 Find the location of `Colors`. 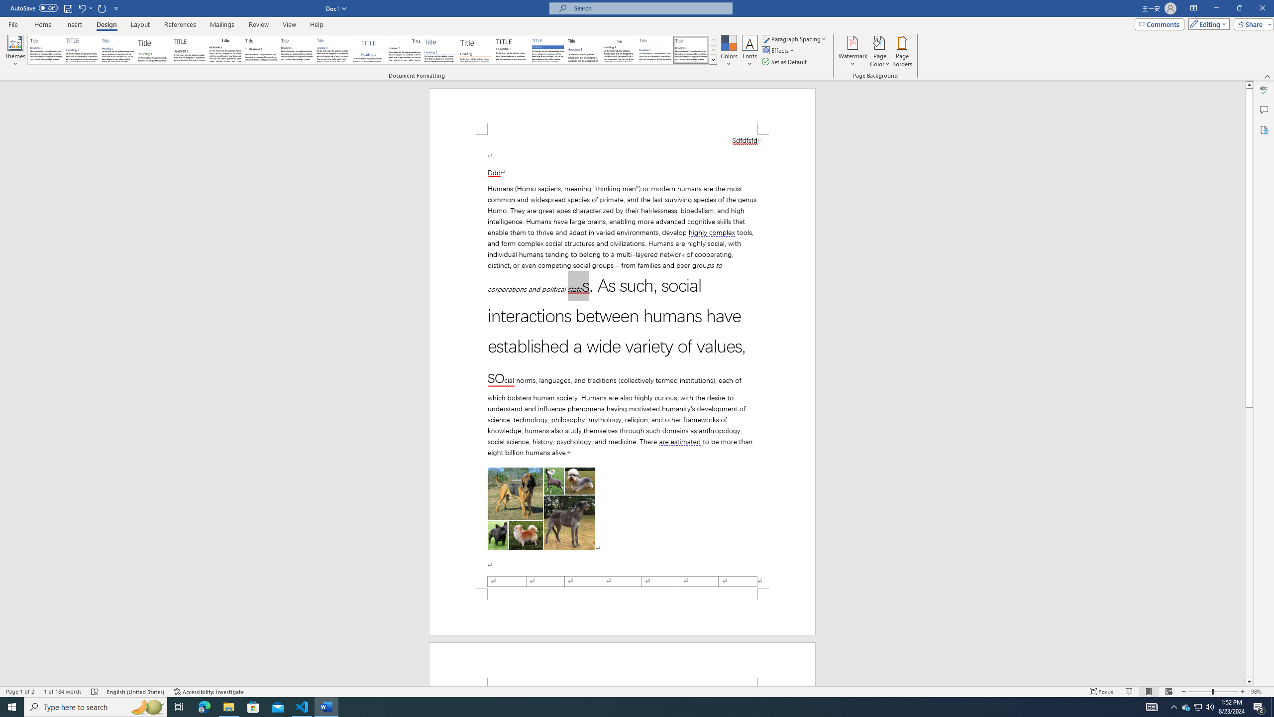

Colors is located at coordinates (729, 51).